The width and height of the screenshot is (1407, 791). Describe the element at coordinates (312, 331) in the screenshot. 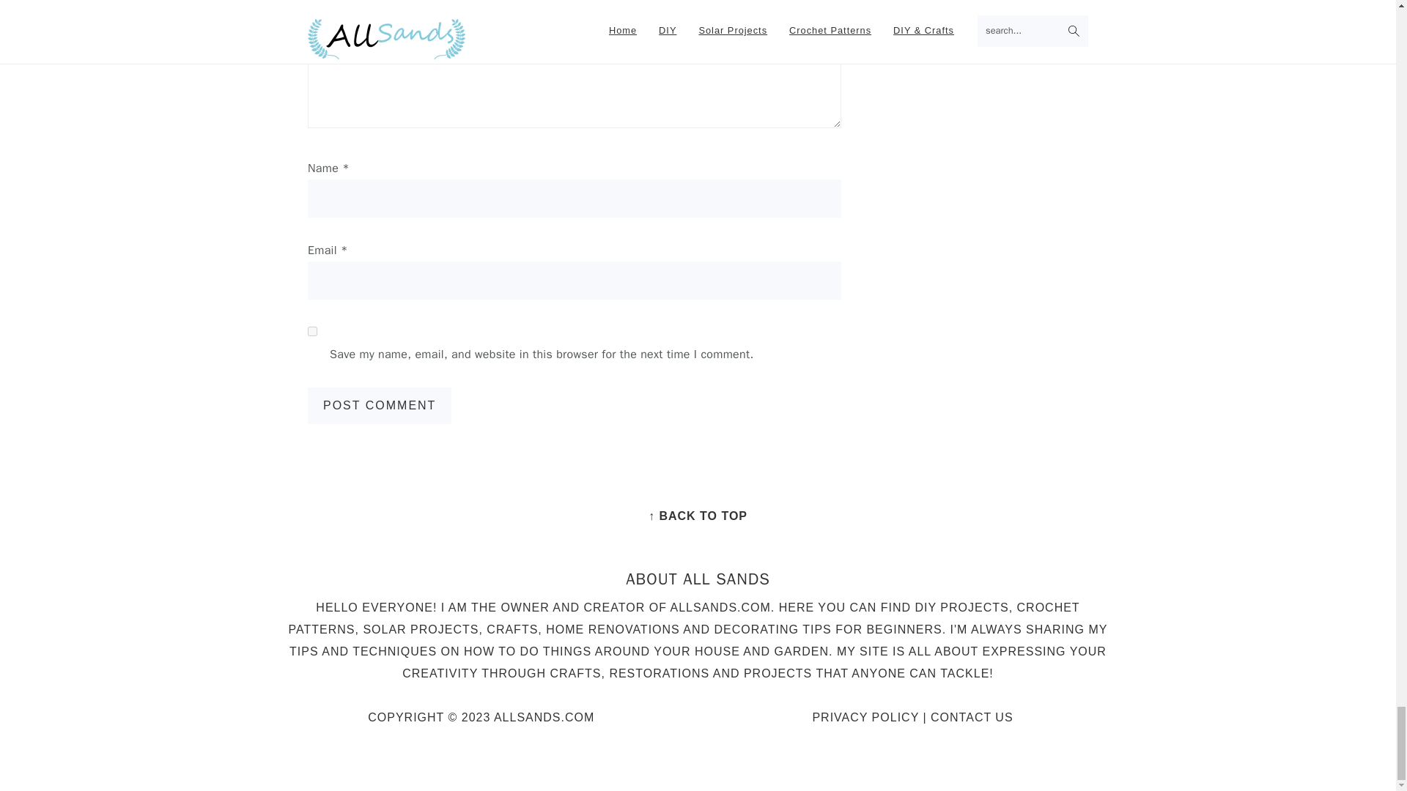

I see `yes` at that location.